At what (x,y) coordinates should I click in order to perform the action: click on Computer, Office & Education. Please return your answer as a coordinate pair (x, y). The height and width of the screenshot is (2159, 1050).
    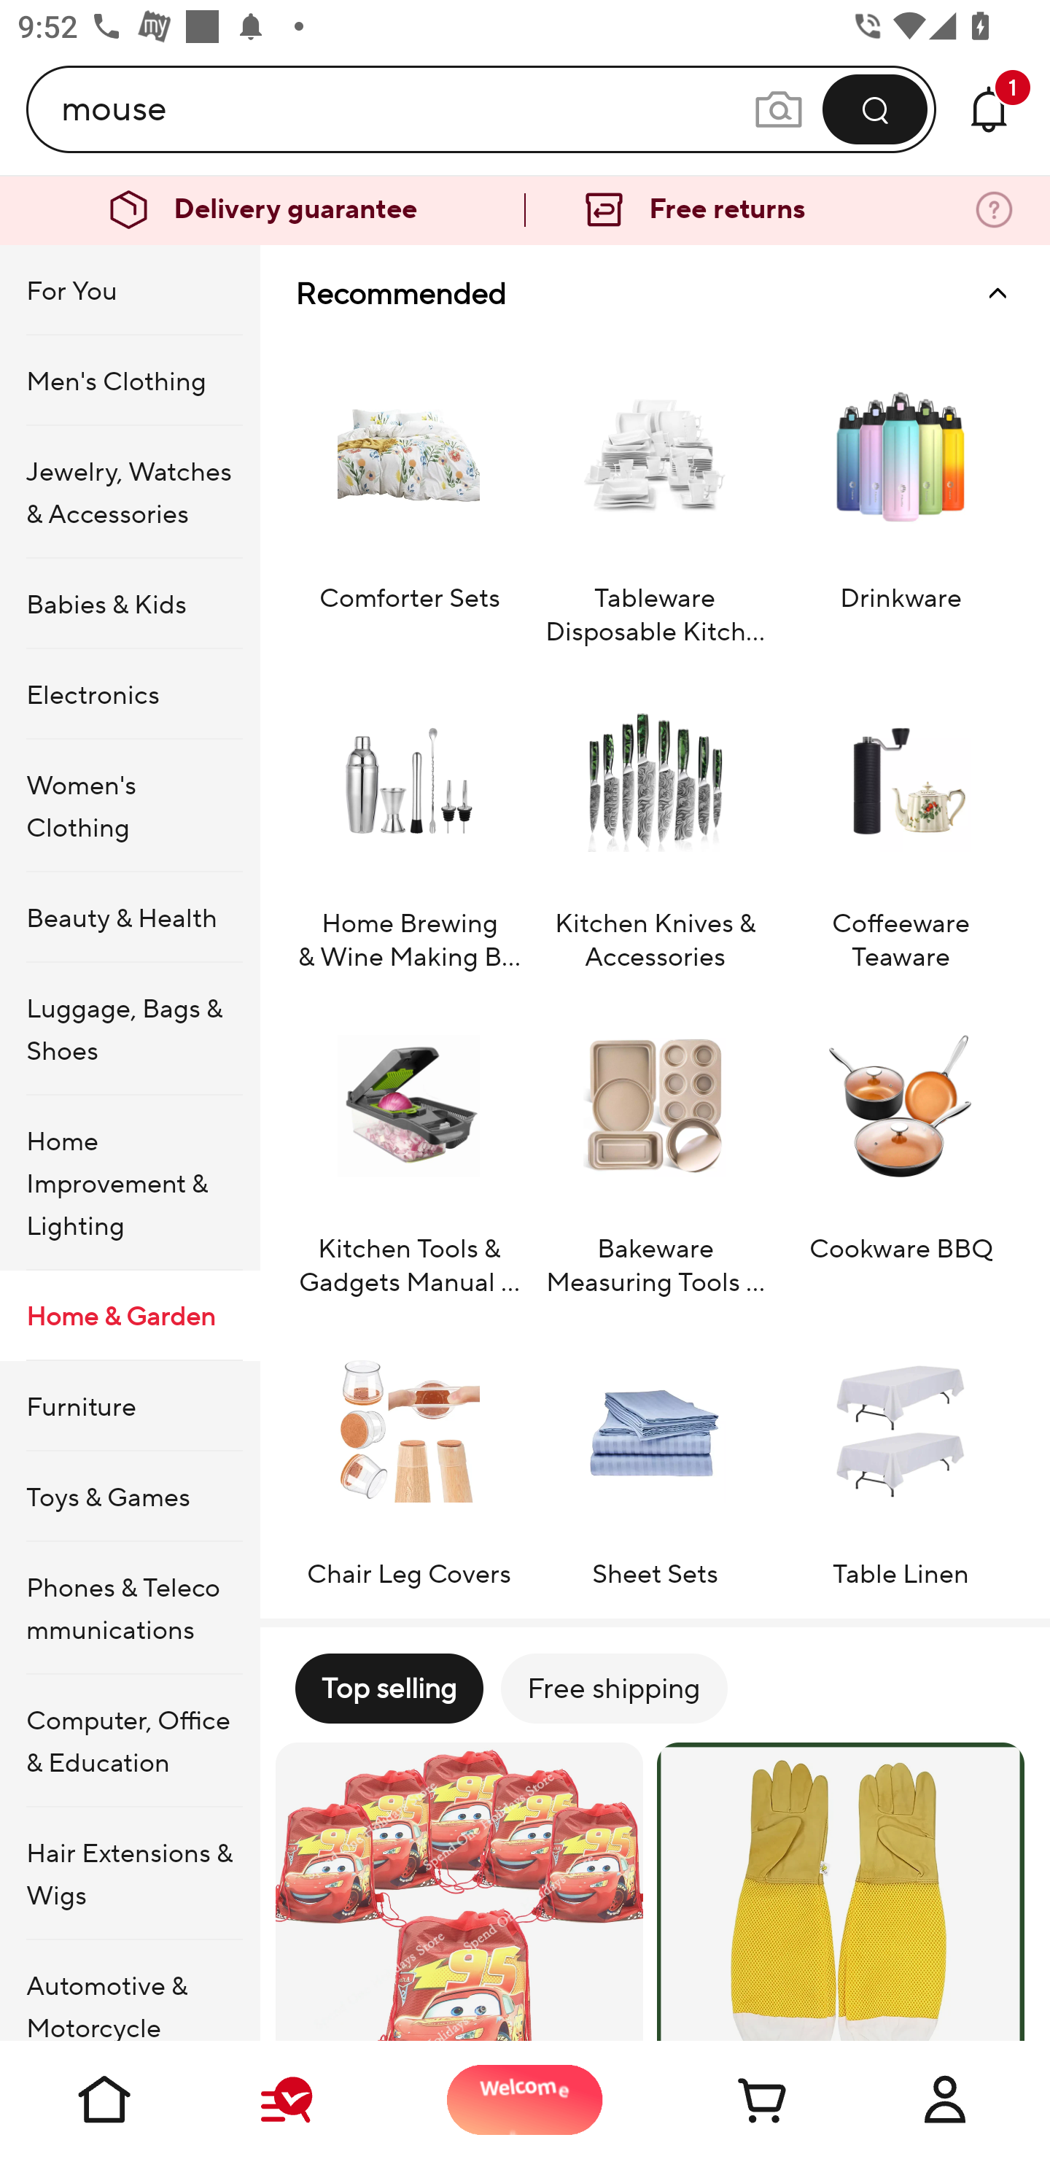
    Looking at the image, I should click on (130, 1740).